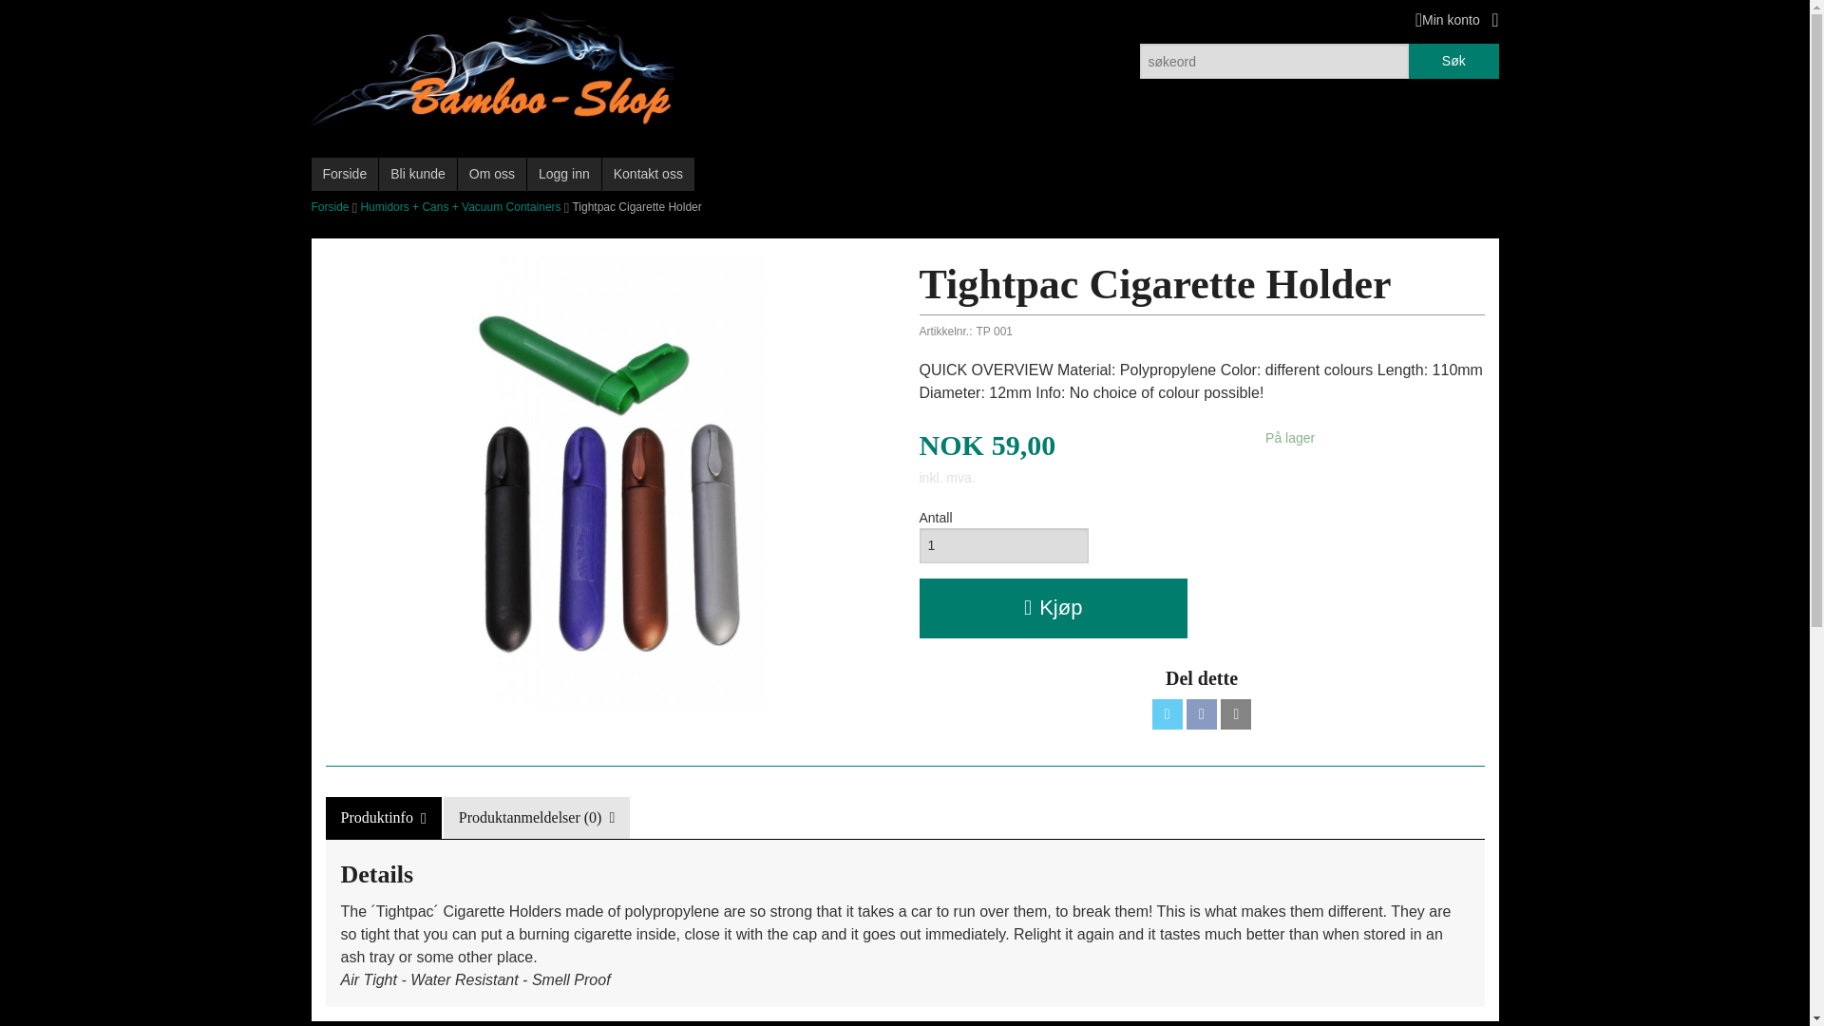 The height and width of the screenshot is (1026, 1824). Describe the element at coordinates (418, 174) in the screenshot. I see `Bli kunde` at that location.